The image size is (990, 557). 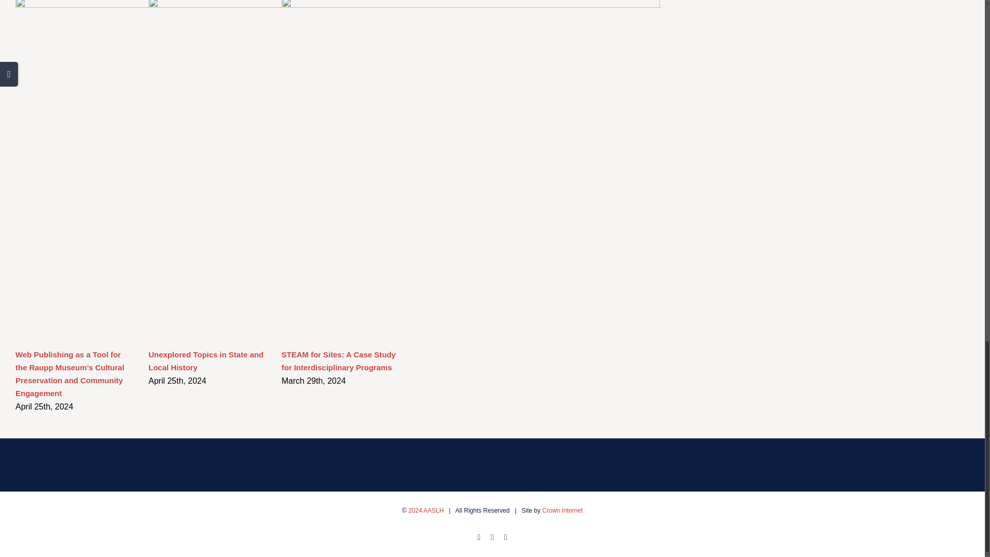 What do you see at coordinates (206, 361) in the screenshot?
I see `Unexplored Topics in State and Local History` at bounding box center [206, 361].